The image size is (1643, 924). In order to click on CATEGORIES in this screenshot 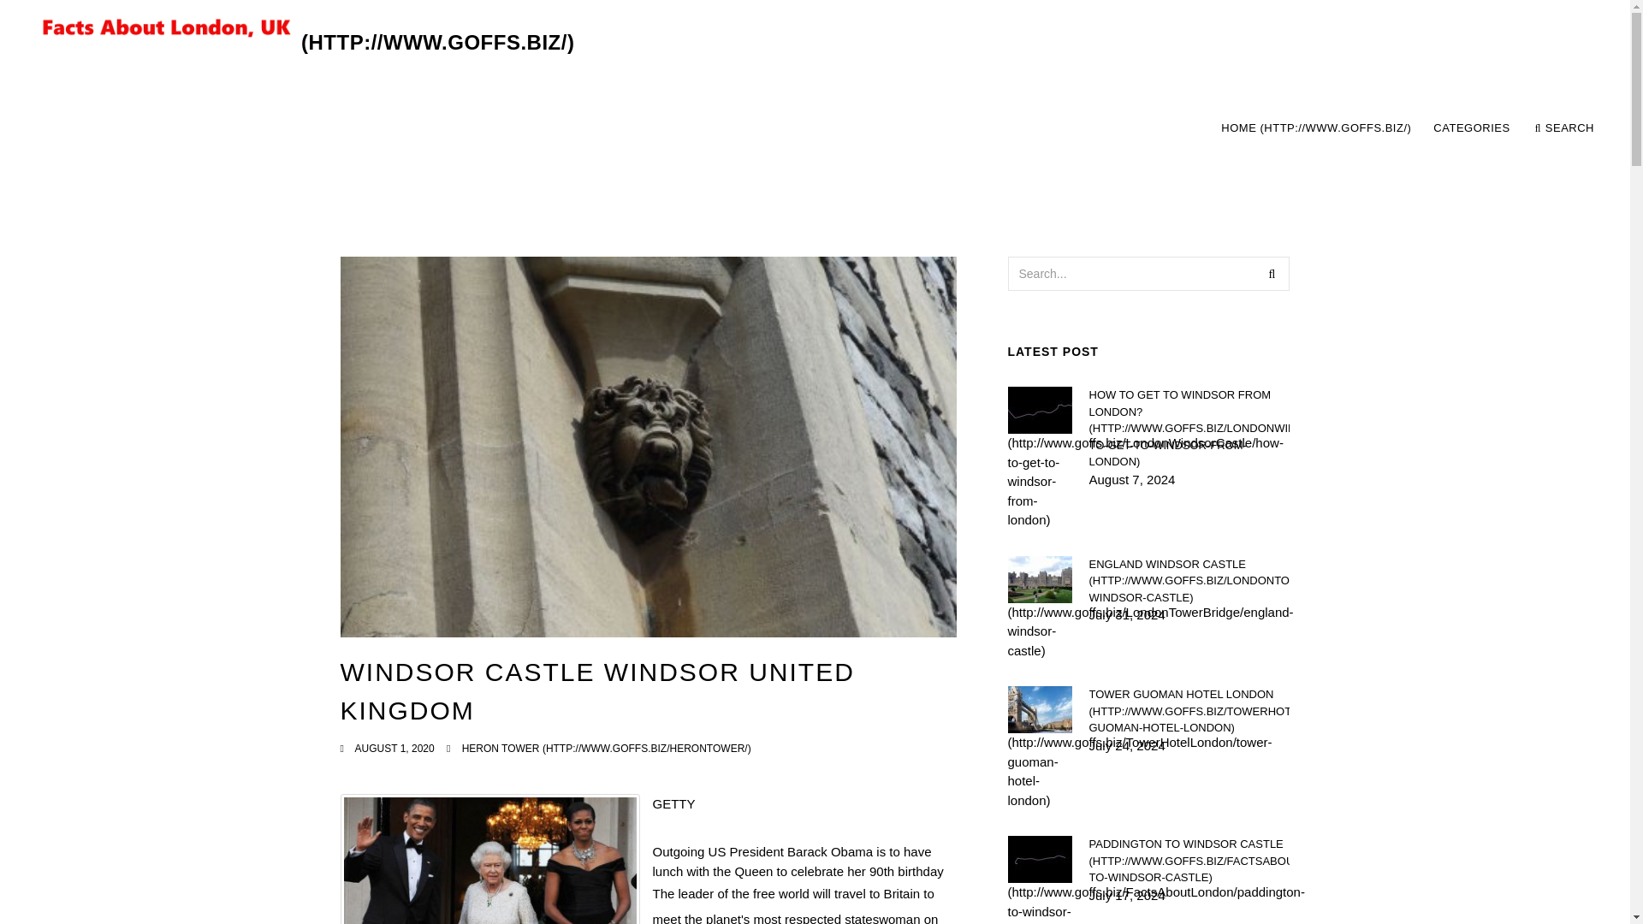, I will do `click(1407, 128)`.